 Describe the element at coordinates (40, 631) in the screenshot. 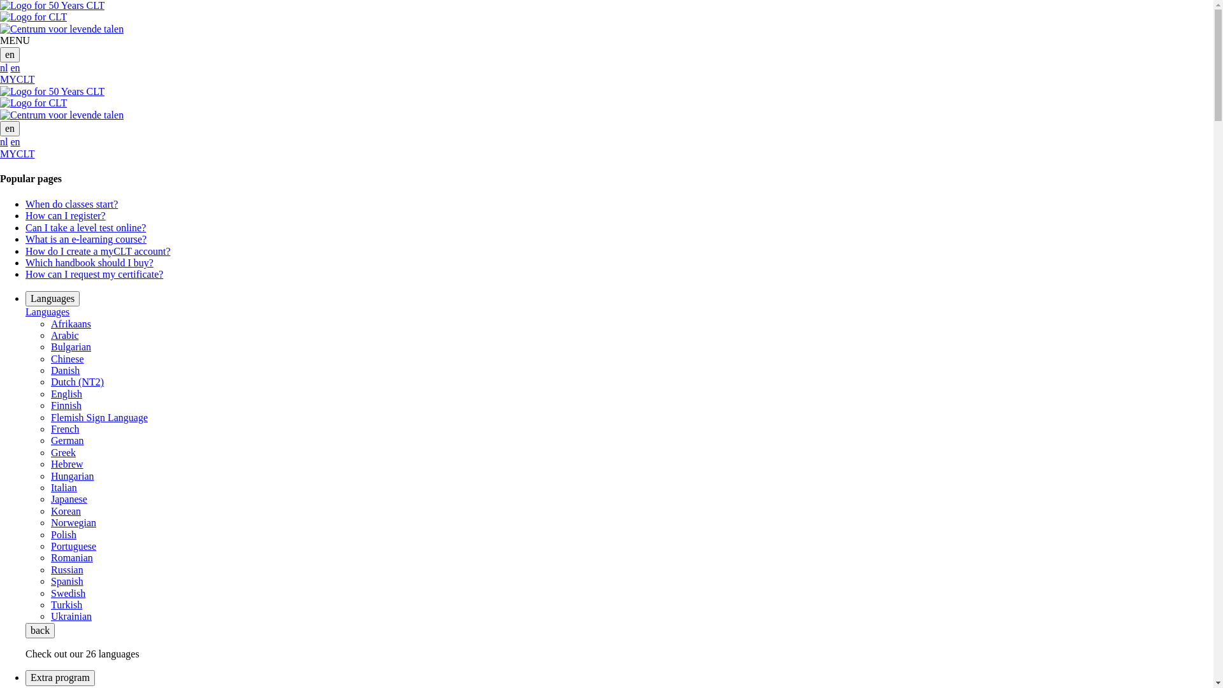

I see `back` at that location.